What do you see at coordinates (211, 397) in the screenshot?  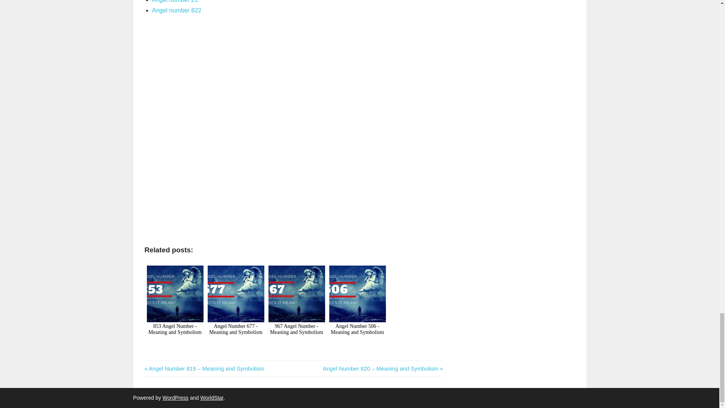 I see `WorldStar` at bounding box center [211, 397].